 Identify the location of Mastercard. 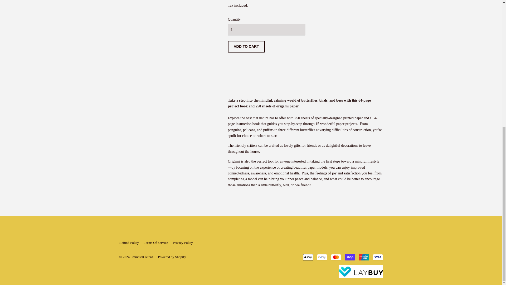
(336, 257).